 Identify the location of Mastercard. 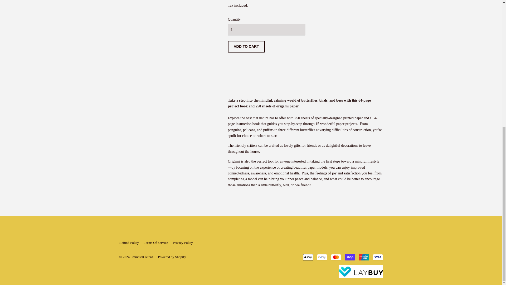
(336, 257).